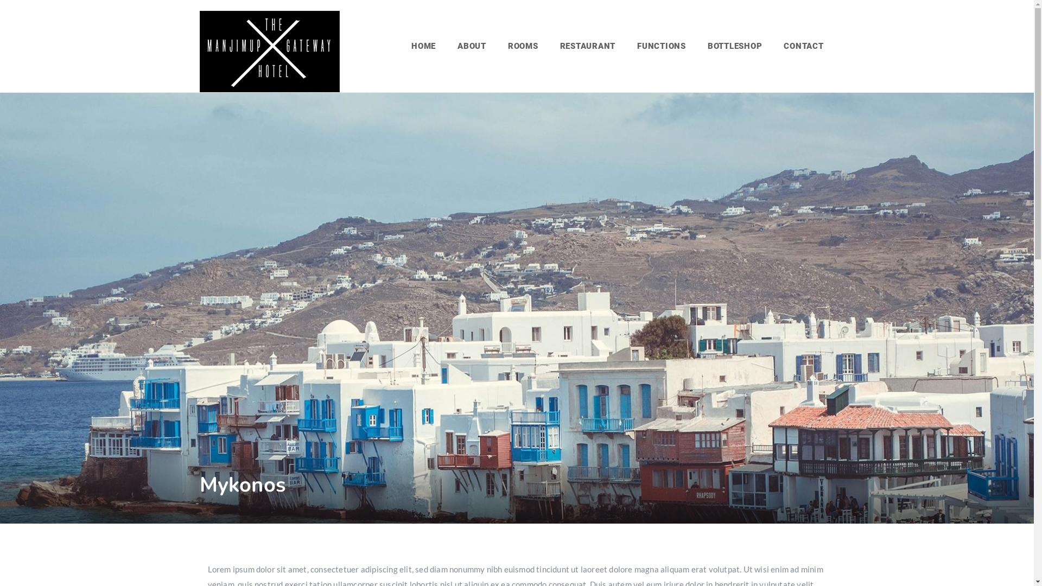 This screenshot has height=586, width=1042. I want to click on FUNCTIONS, so click(662, 46).